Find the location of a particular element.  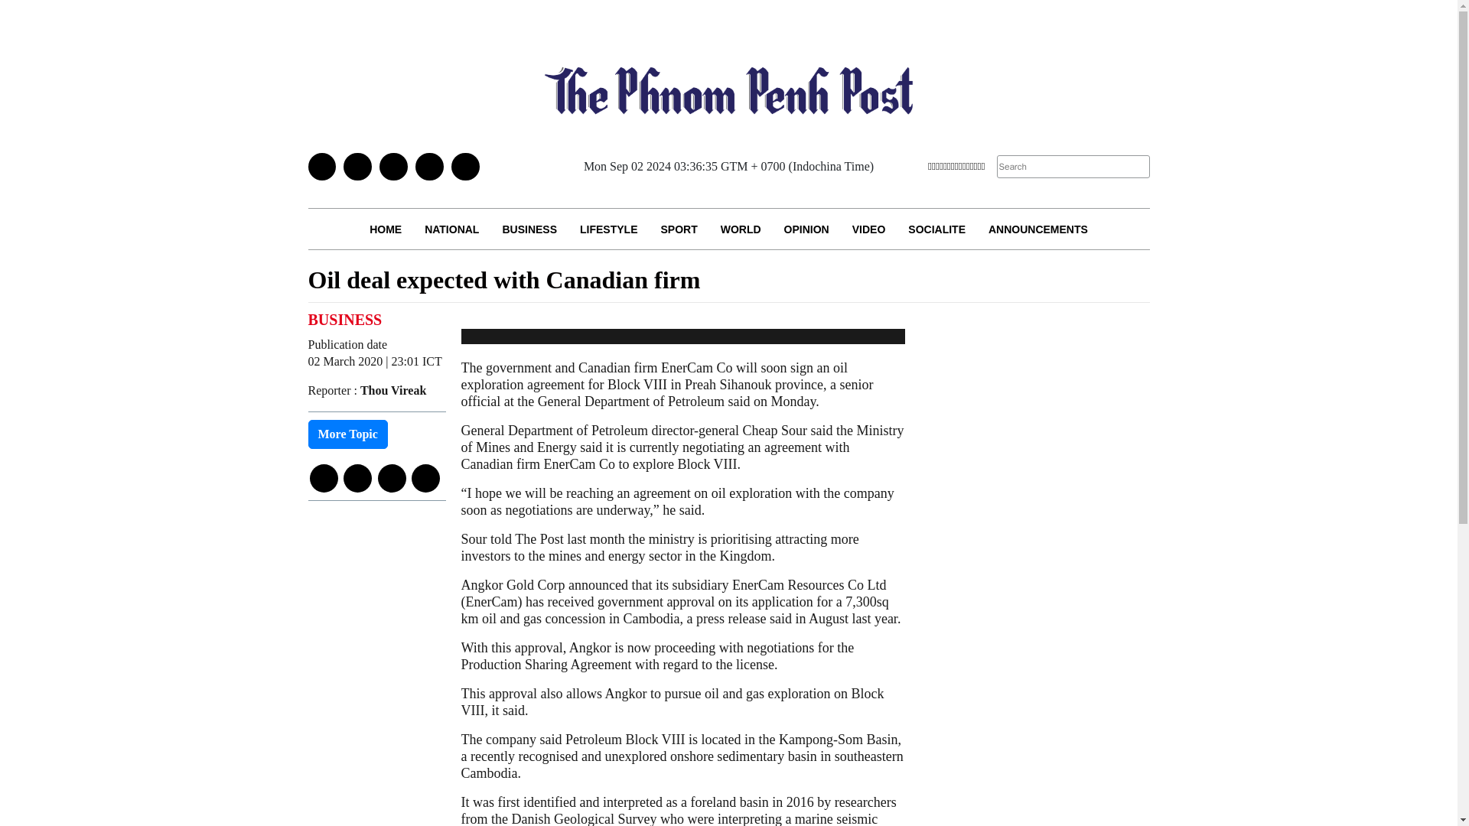

WORLD is located at coordinates (741, 229).